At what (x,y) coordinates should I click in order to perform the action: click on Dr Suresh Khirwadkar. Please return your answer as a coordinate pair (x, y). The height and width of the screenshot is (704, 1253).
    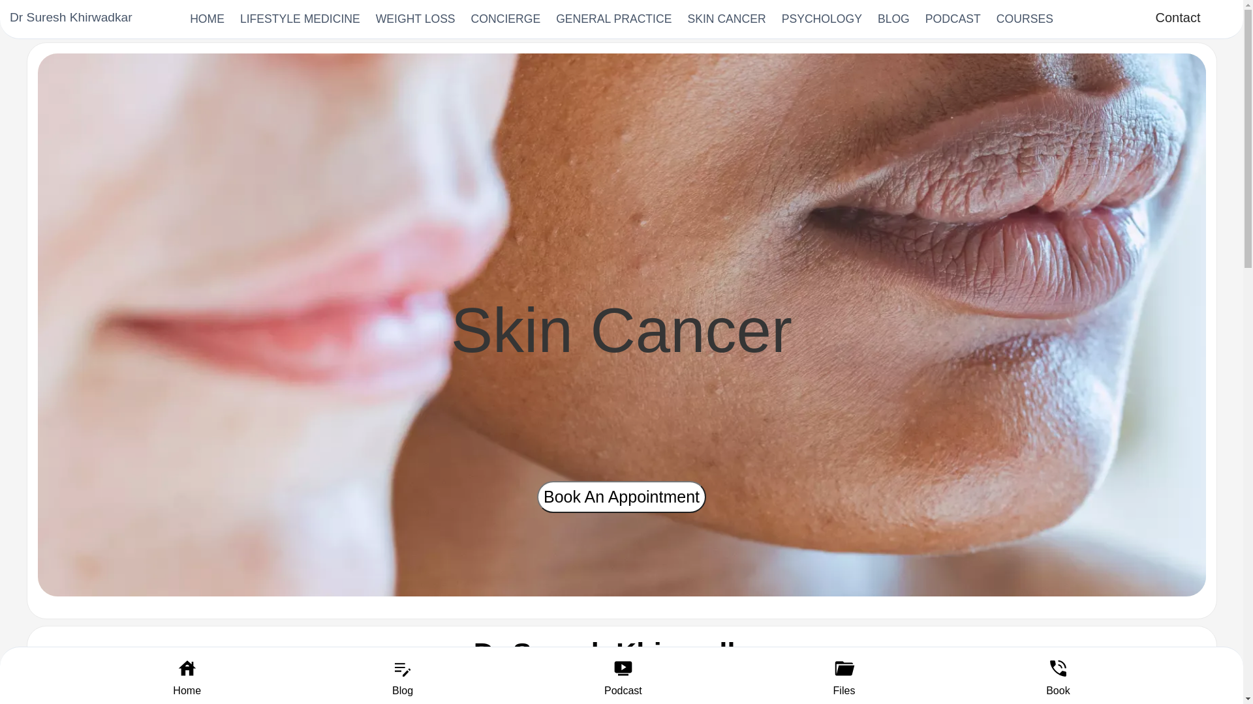
    Looking at the image, I should click on (71, 18).